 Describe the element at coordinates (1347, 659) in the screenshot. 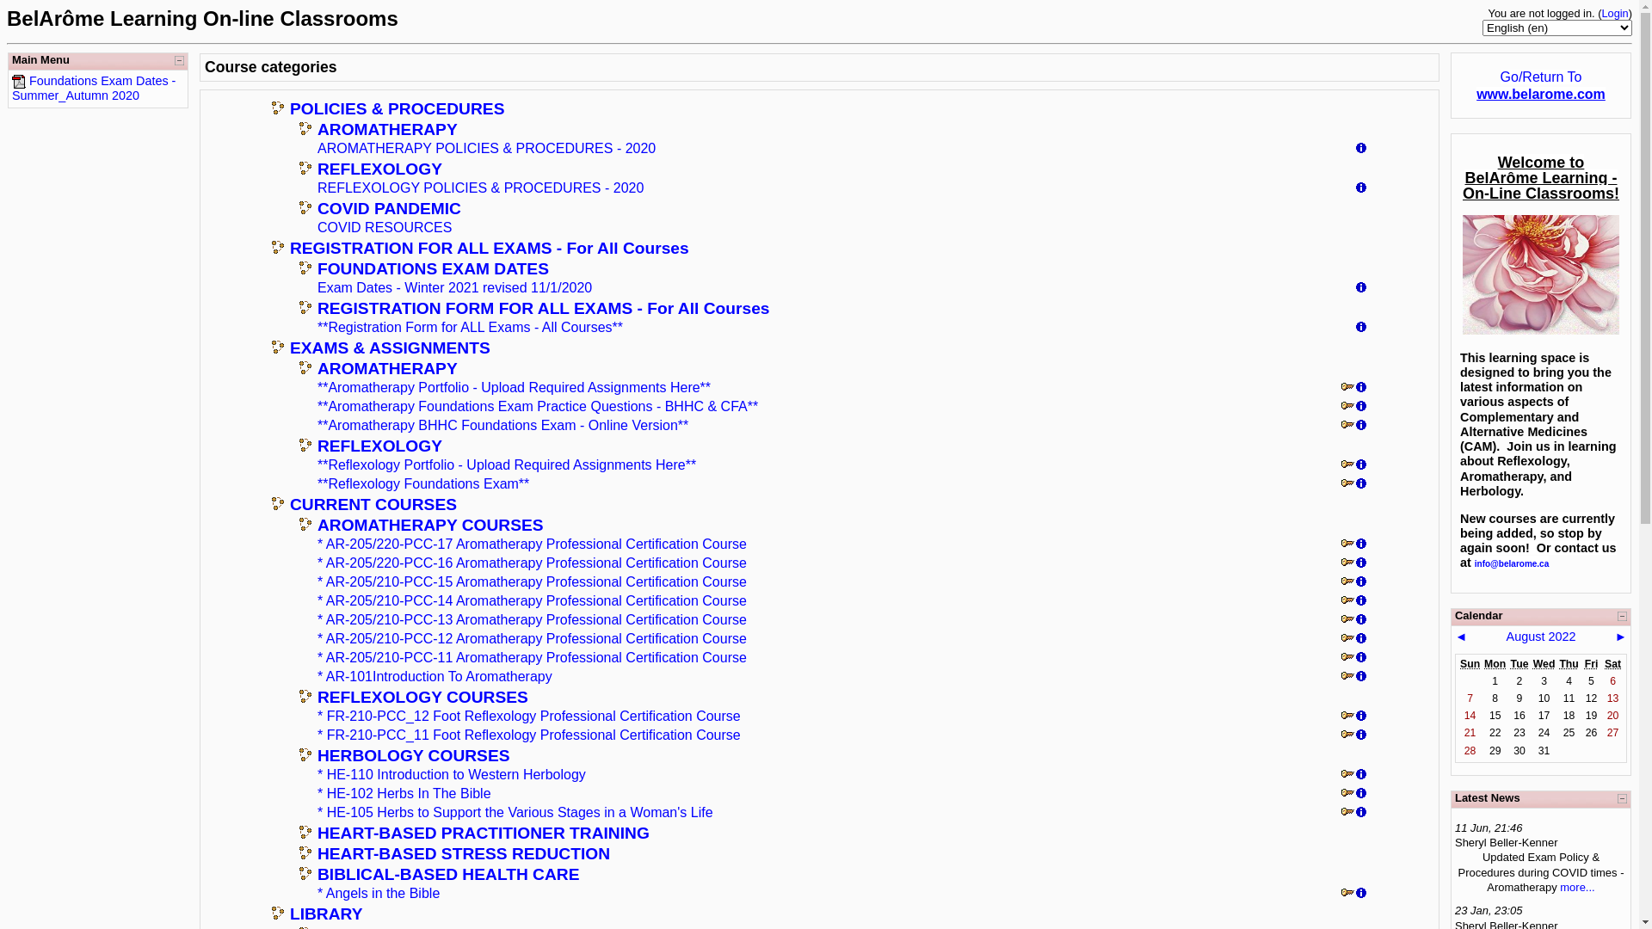

I see `This course requires an enrolment key` at that location.